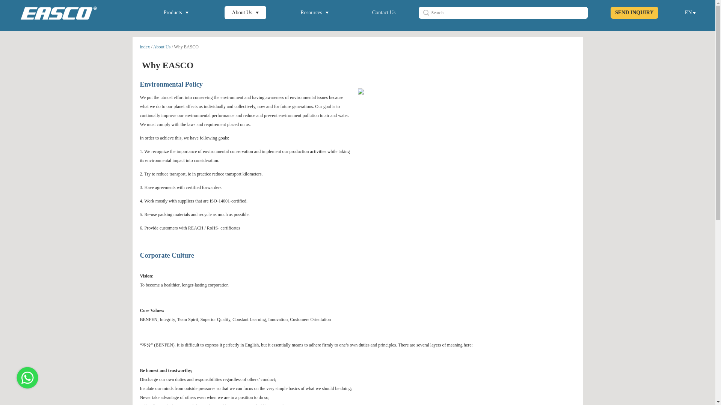 This screenshot has height=405, width=721. Describe the element at coordinates (176, 12) in the screenshot. I see `Products` at that location.